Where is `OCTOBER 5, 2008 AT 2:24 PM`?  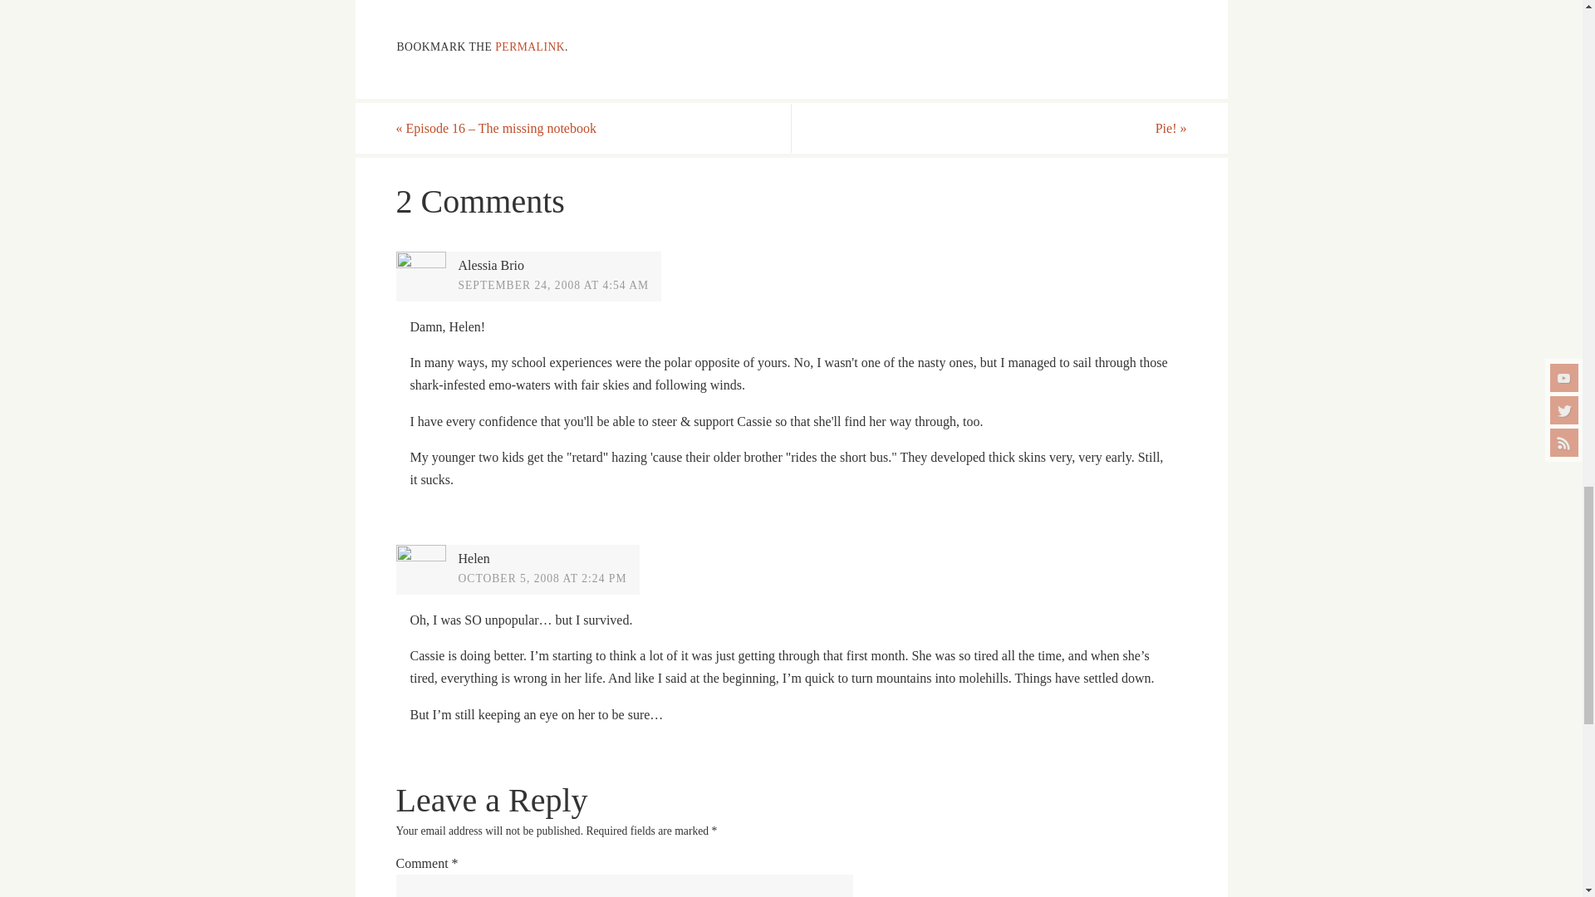 OCTOBER 5, 2008 AT 2:24 PM is located at coordinates (542, 578).